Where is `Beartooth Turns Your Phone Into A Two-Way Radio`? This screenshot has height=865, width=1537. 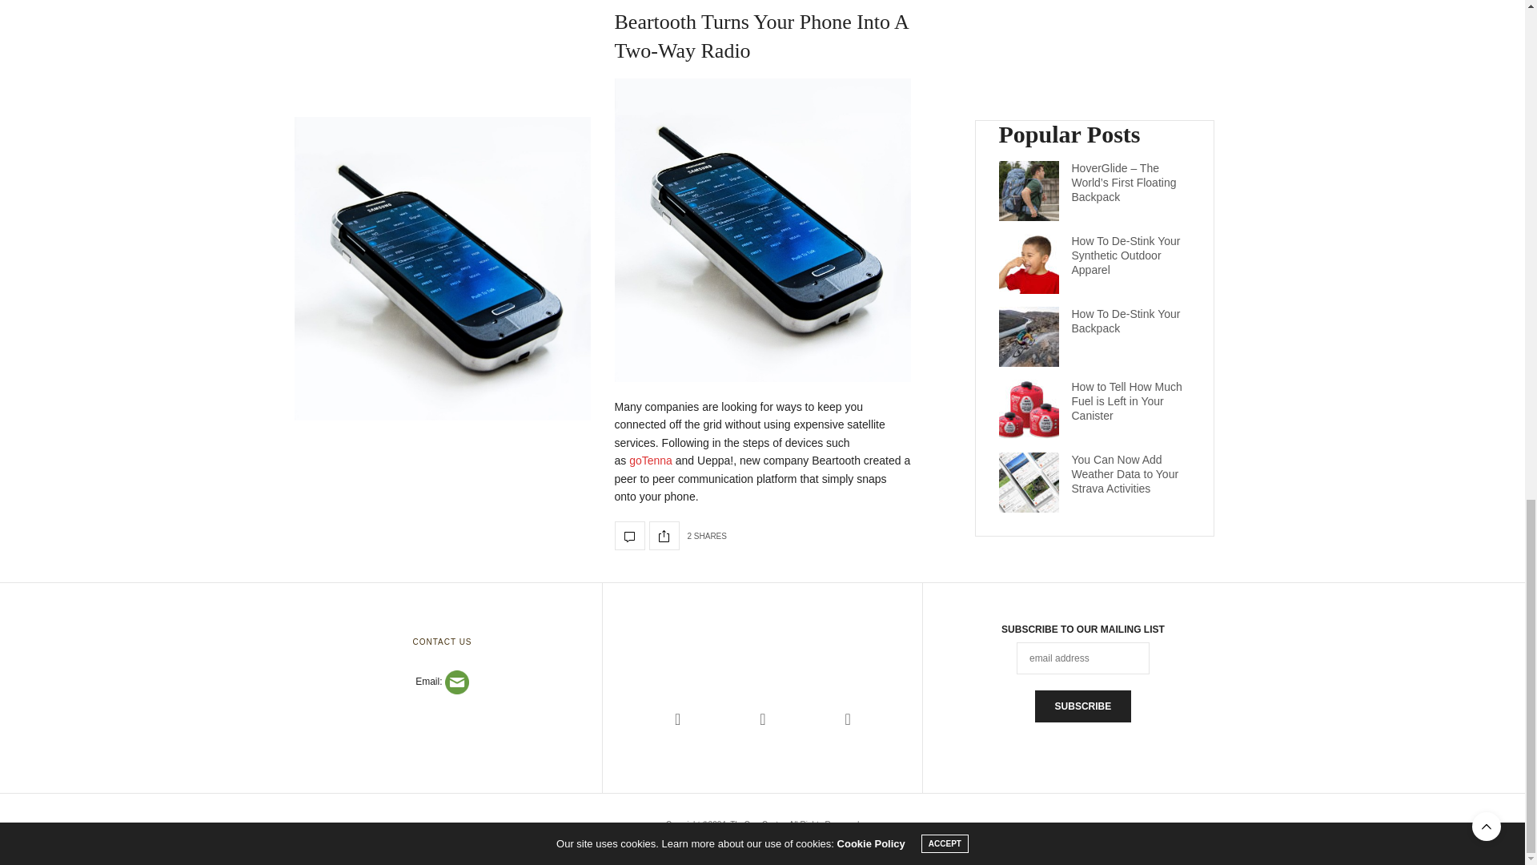 Beartooth Turns Your Phone Into A Two-Way Radio is located at coordinates (630, 535).